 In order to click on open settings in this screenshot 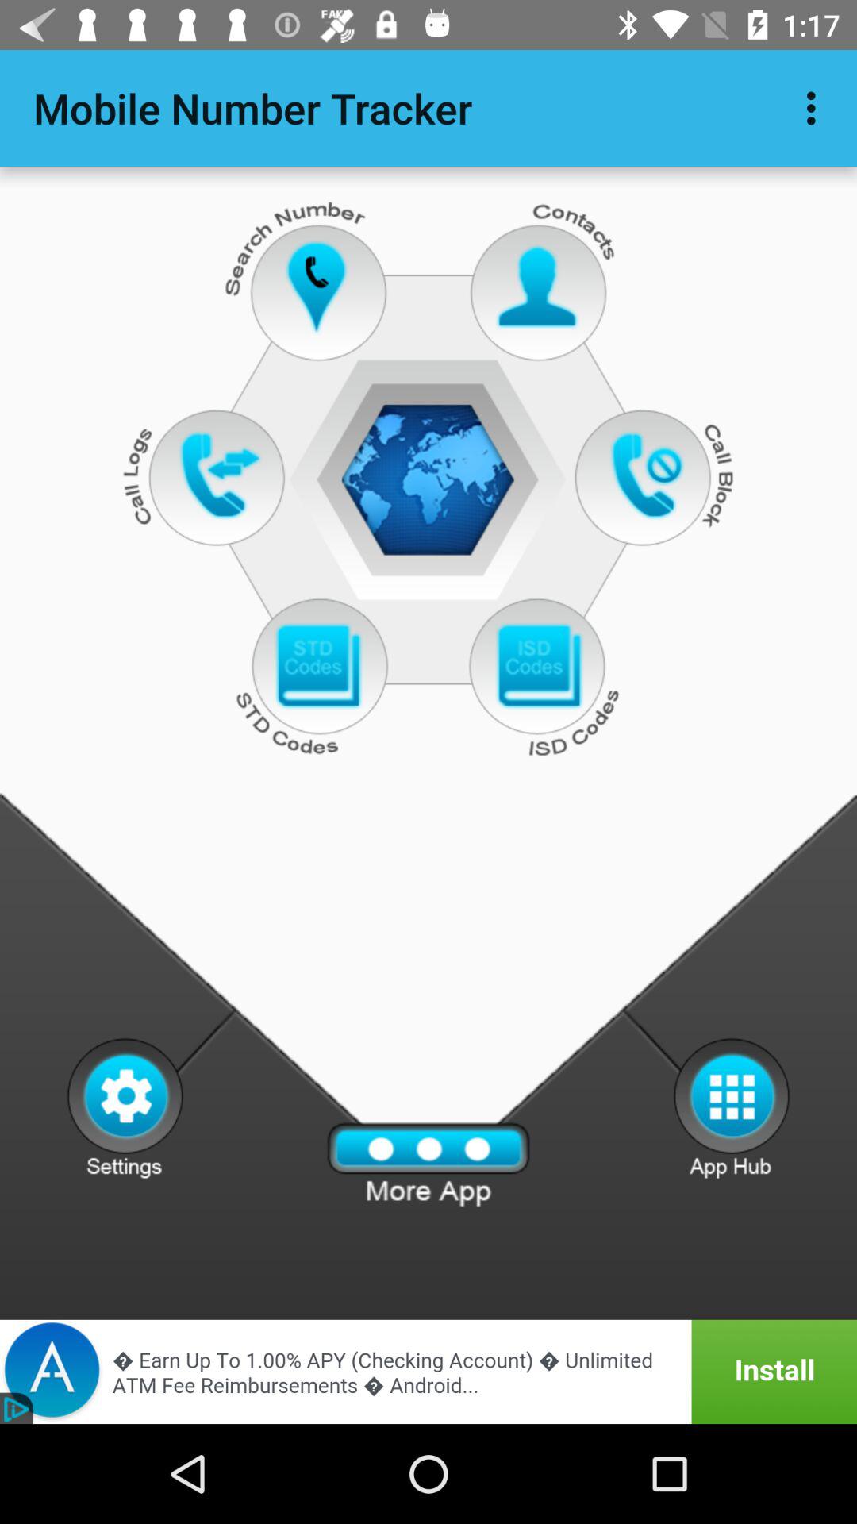, I will do `click(125, 1107)`.